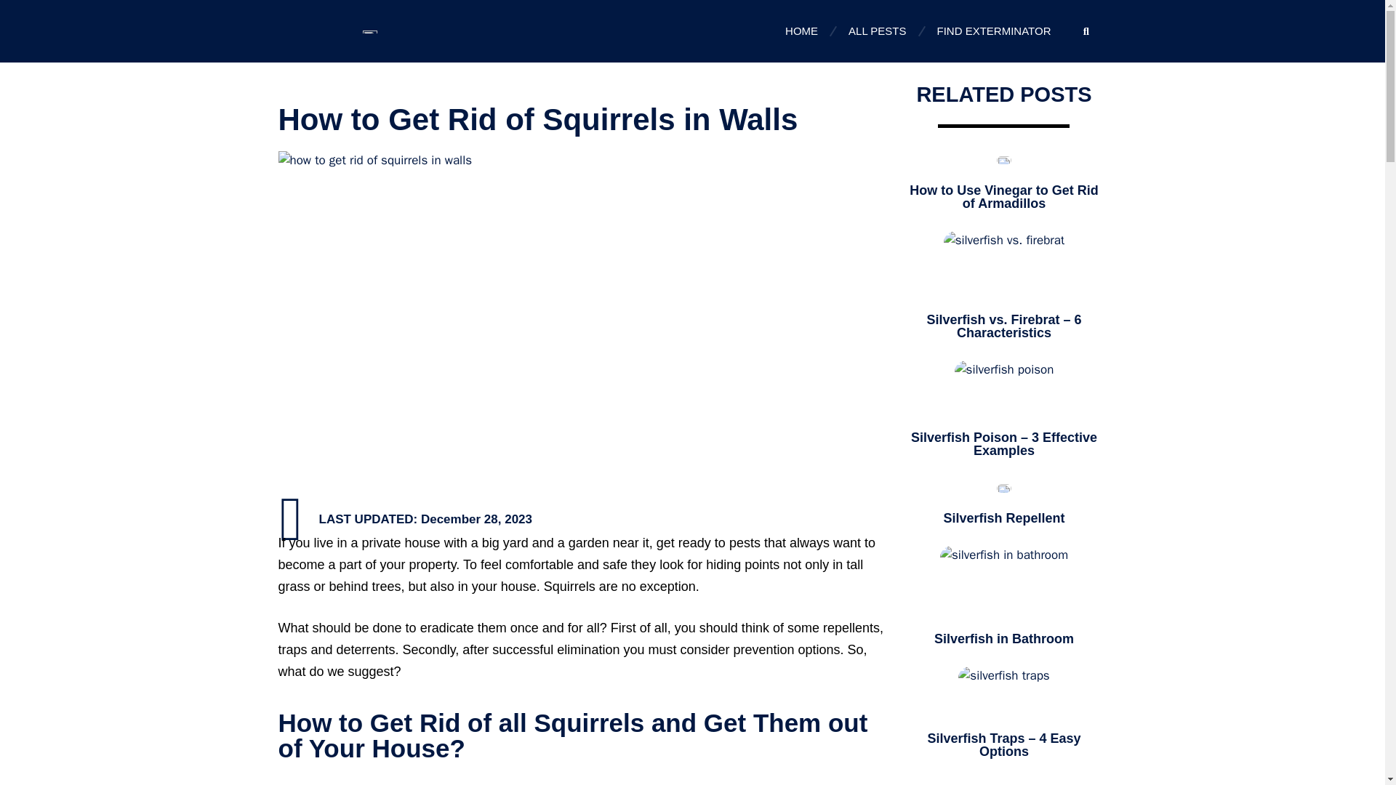 Image resolution: width=1396 pixels, height=785 pixels. I want to click on HOME, so click(801, 31).